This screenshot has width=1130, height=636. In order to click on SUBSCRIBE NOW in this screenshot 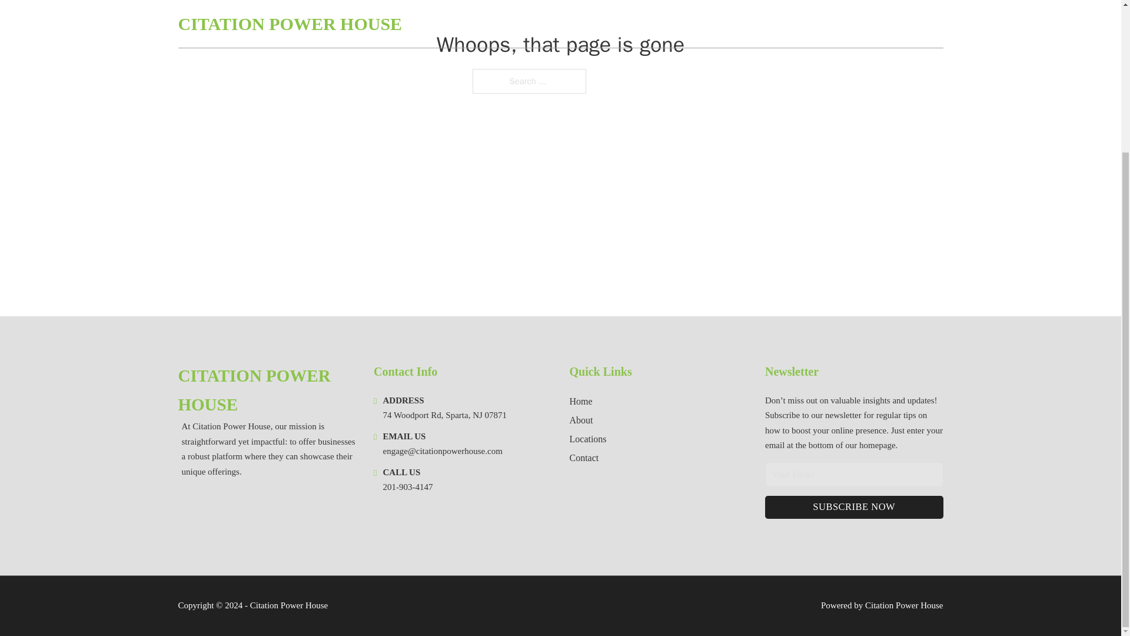, I will do `click(854, 508)`.